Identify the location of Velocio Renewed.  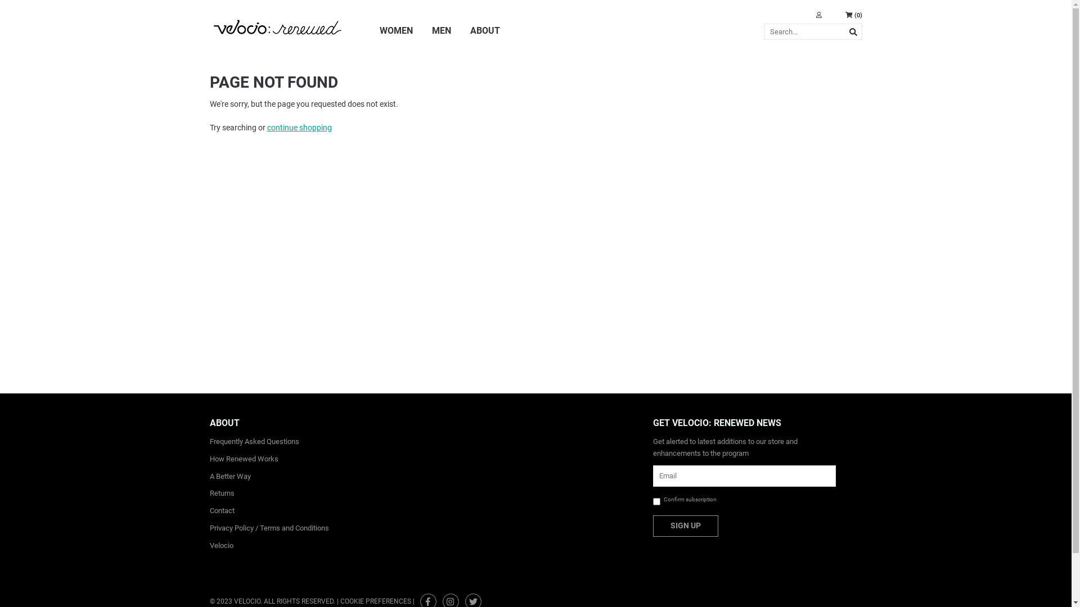
(277, 21).